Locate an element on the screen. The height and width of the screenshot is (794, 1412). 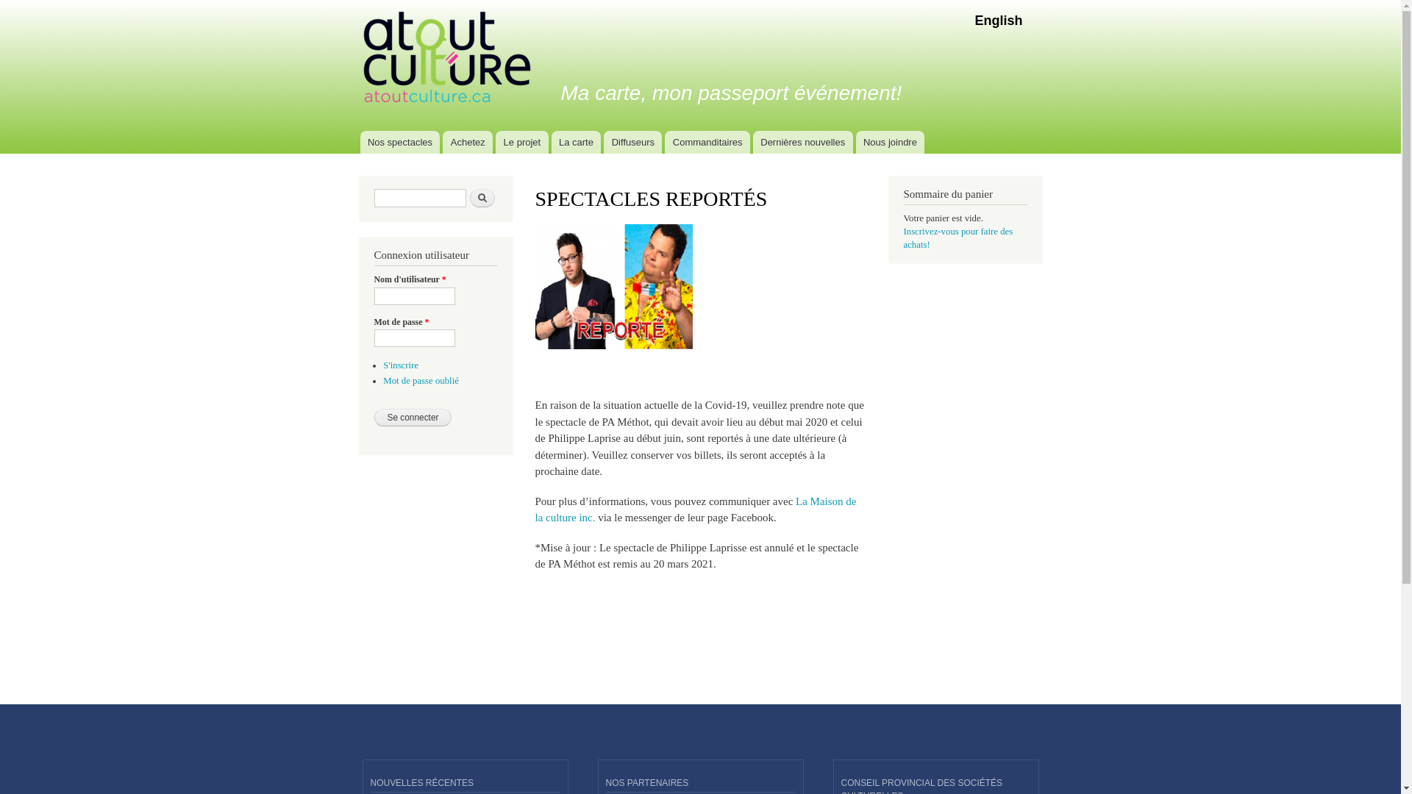
La Maison de la culture inc. is located at coordinates (696, 510).